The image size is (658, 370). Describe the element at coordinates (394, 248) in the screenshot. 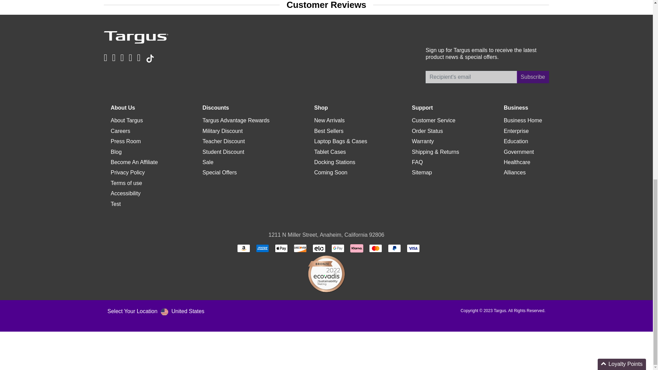

I see `PayPal` at that location.